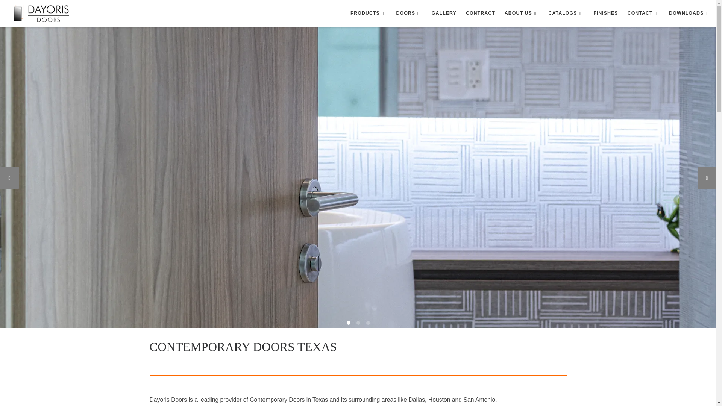 This screenshot has width=722, height=406. Describe the element at coordinates (566, 14) in the screenshot. I see `CATALOGS` at that location.